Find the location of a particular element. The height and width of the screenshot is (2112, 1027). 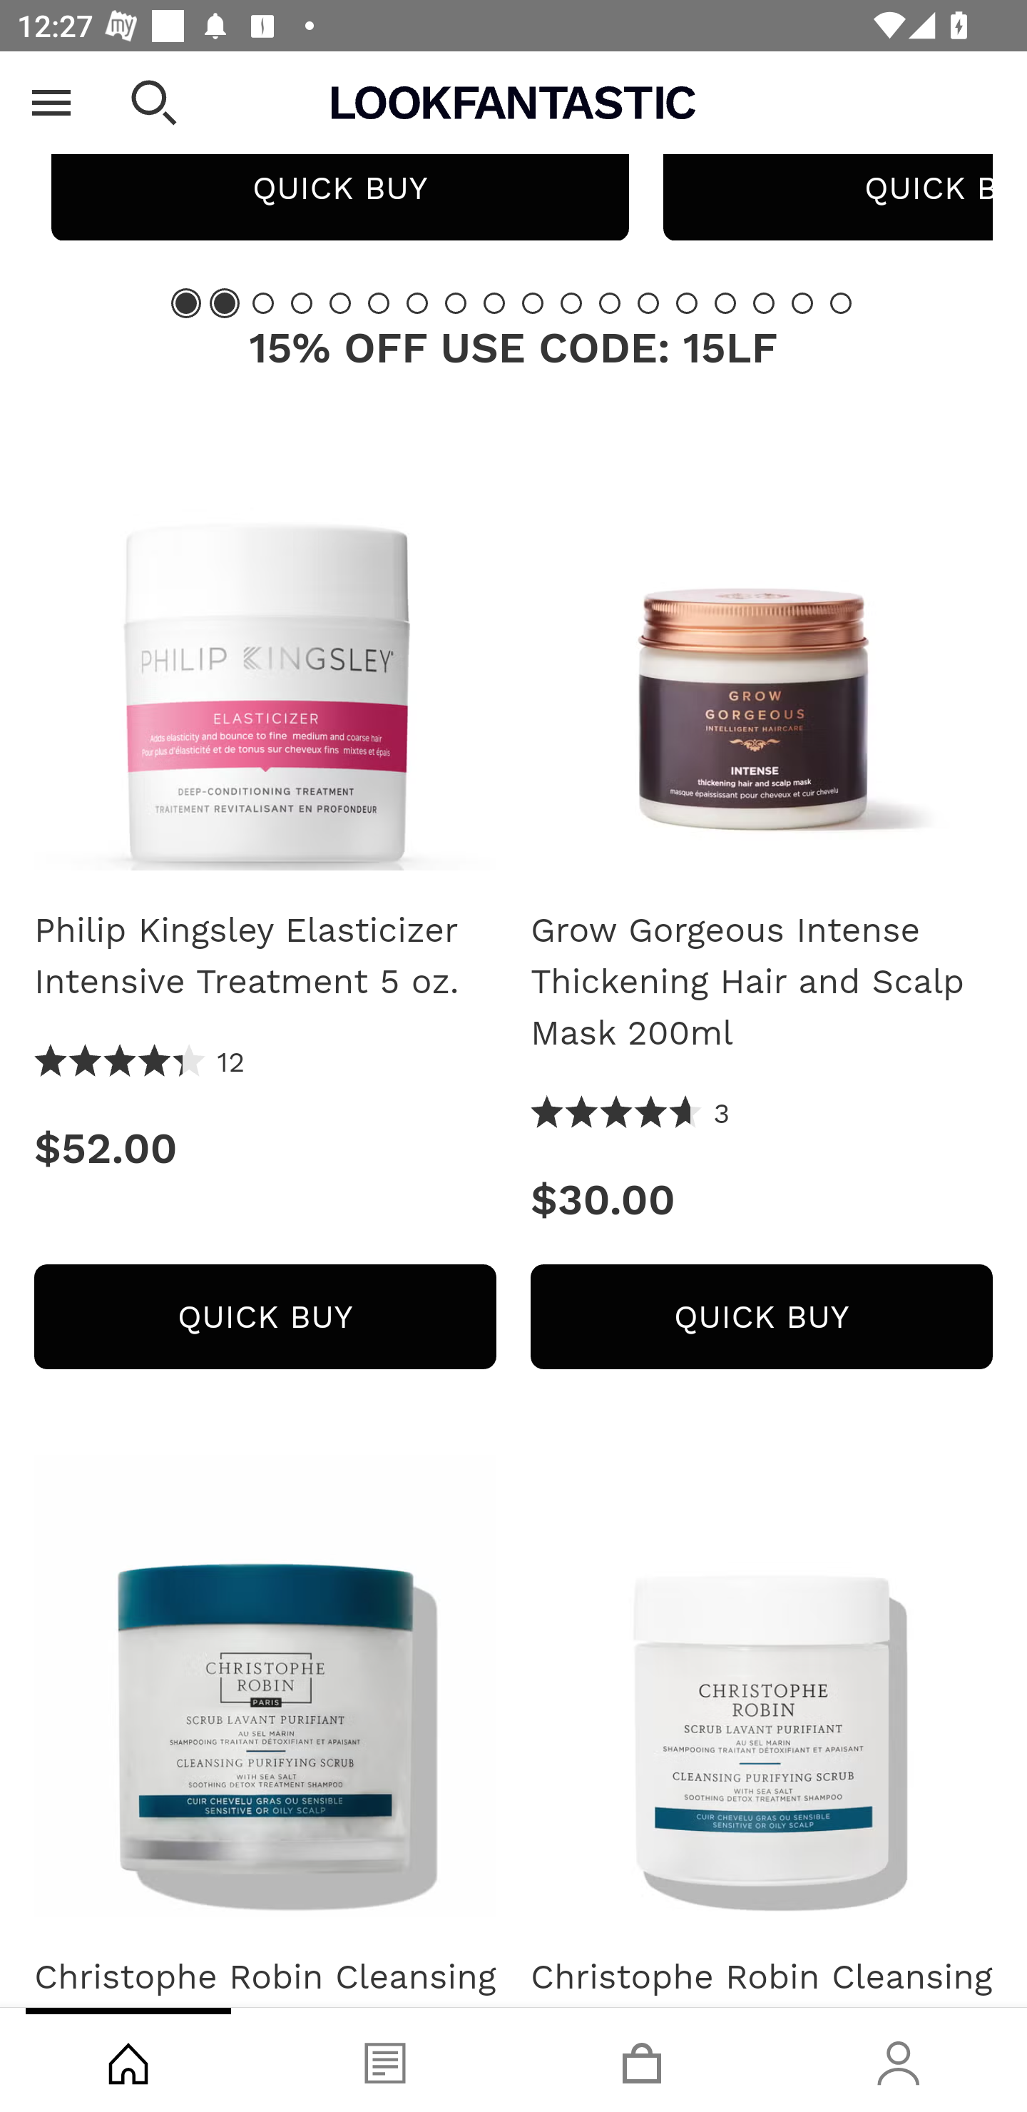

Blog, tab, 2 of 4 is located at coordinates (385, 2060).